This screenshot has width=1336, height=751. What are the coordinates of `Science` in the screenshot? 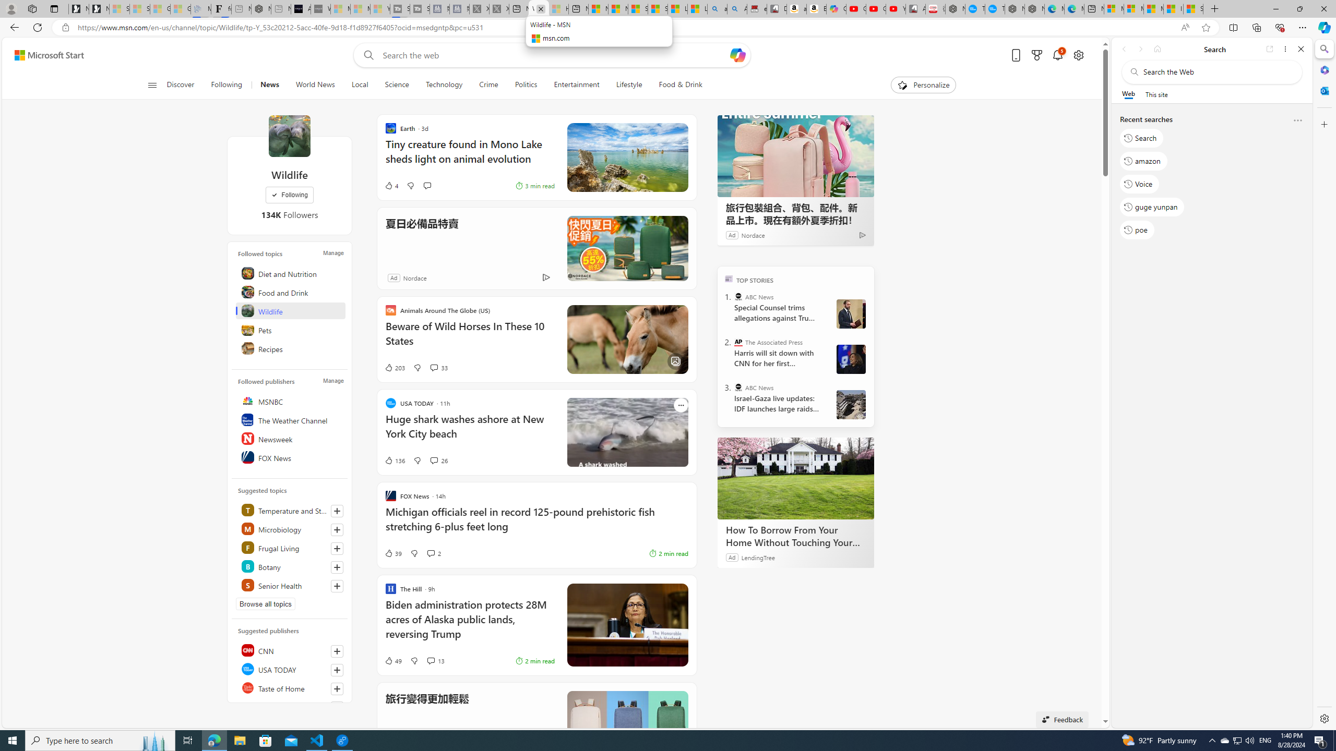 It's located at (397, 85).